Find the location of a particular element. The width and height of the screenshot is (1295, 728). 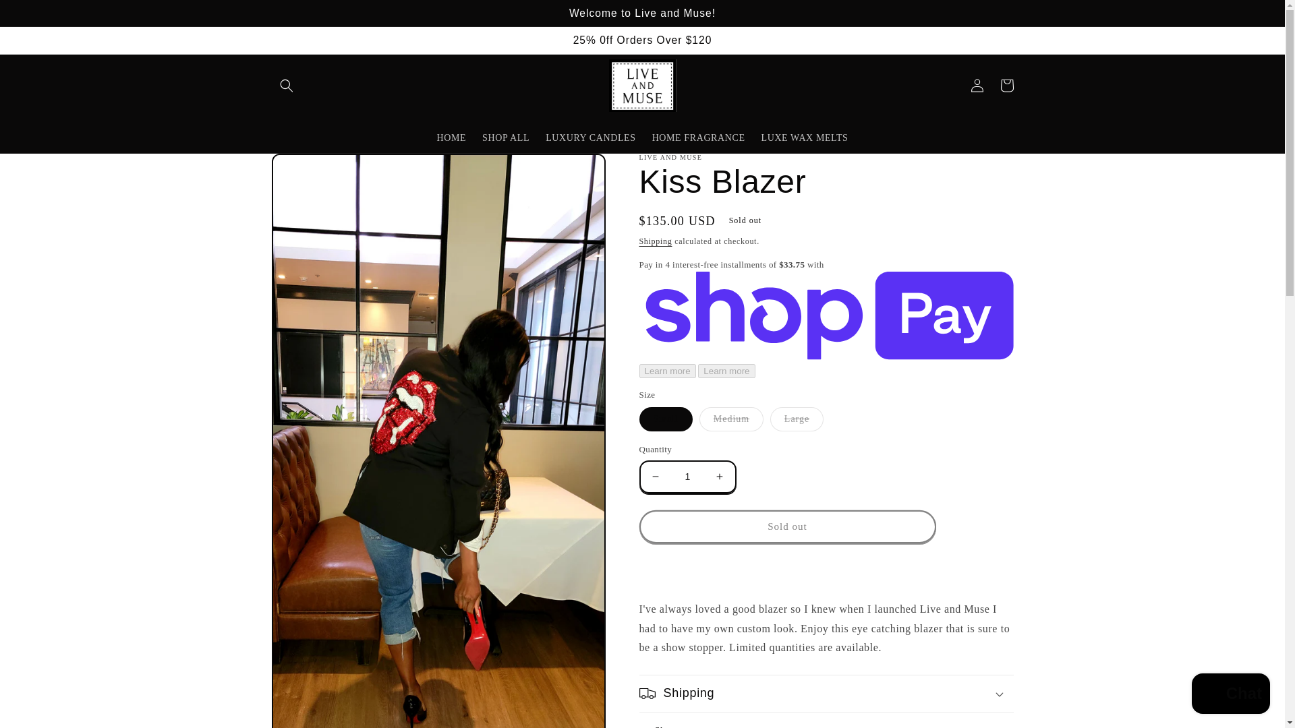

LUXURY CANDLES is located at coordinates (590, 138).